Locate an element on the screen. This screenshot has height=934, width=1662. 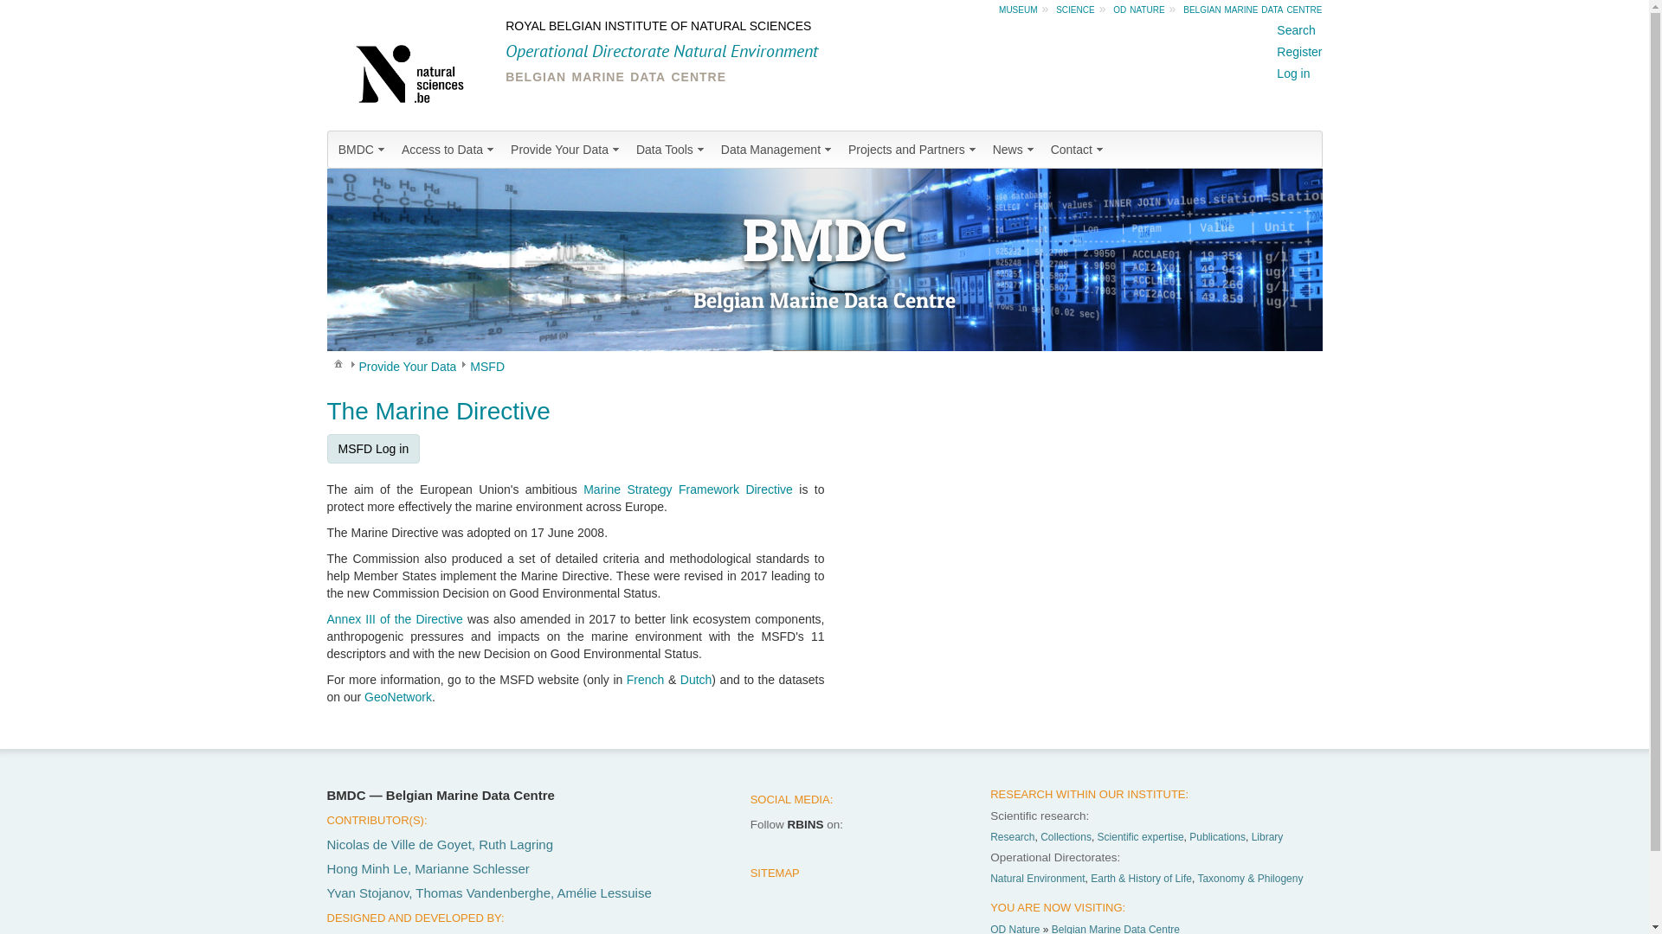
Categories is located at coordinates (338, 363).